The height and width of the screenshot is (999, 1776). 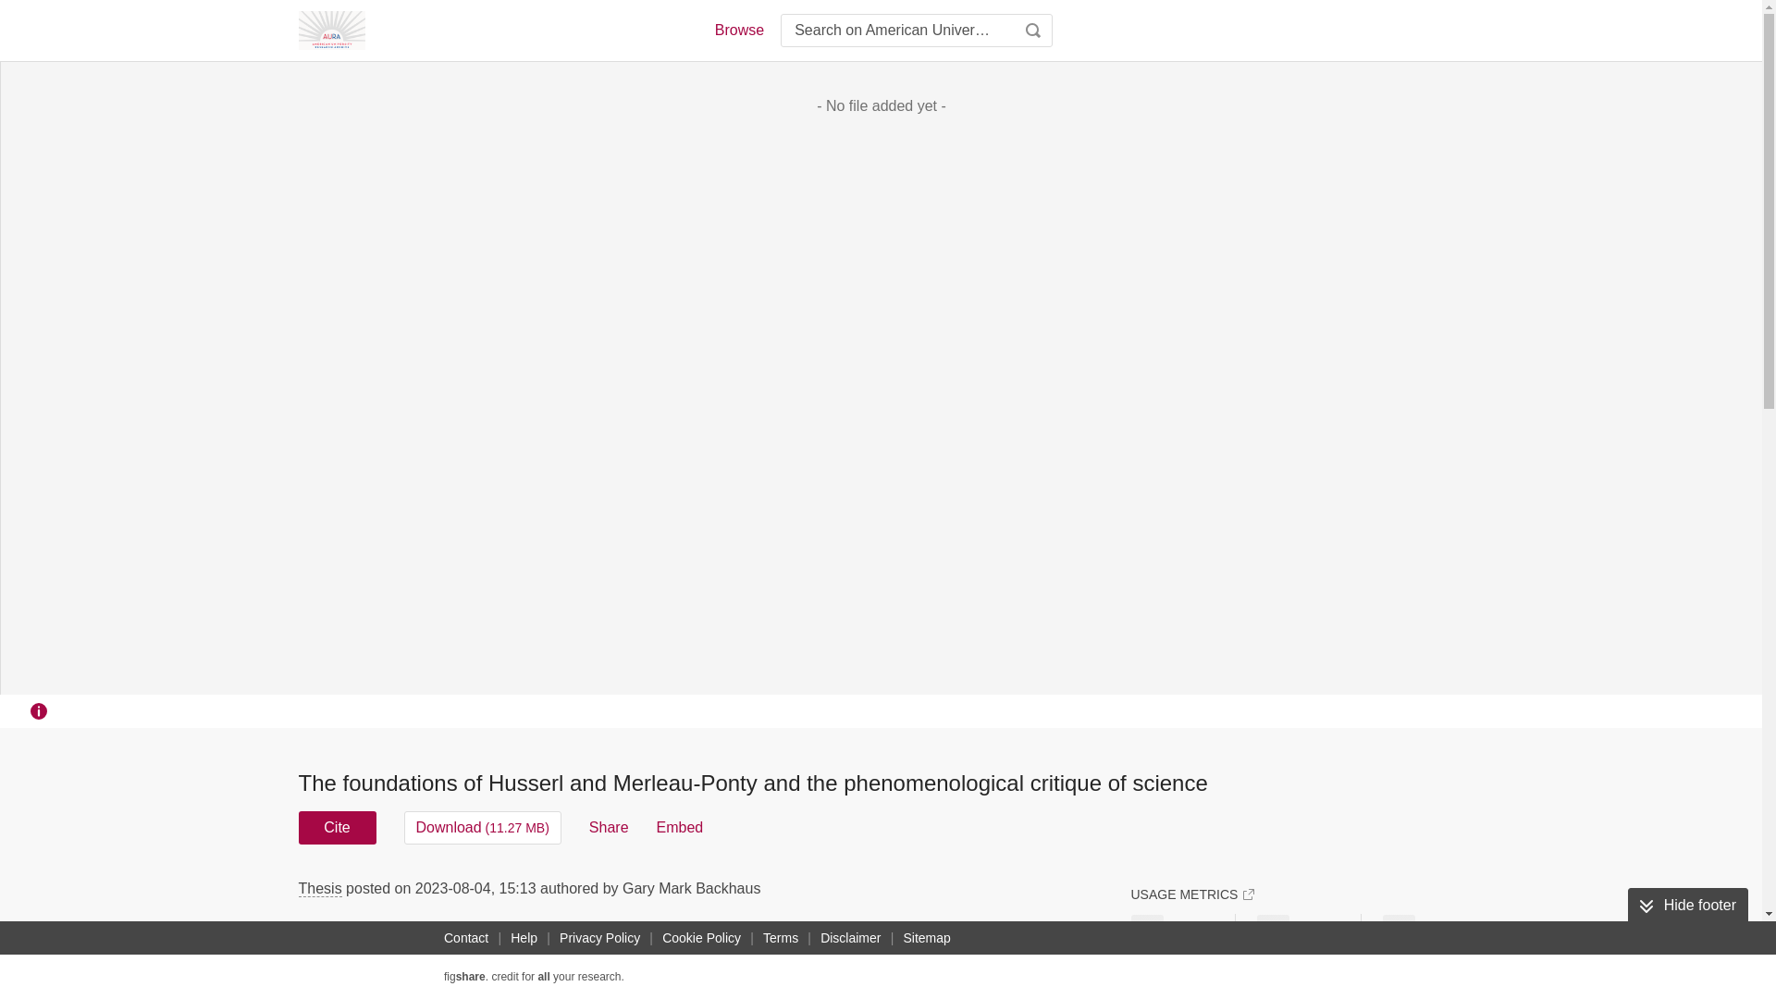 I want to click on Embed, so click(x=680, y=827).